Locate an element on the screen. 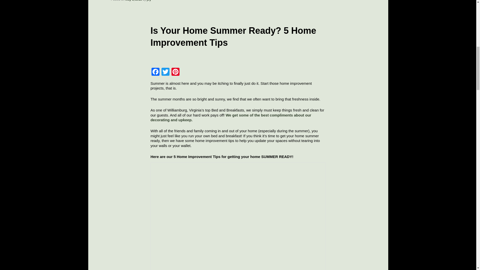 This screenshot has width=480, height=270. Twitter is located at coordinates (165, 72).